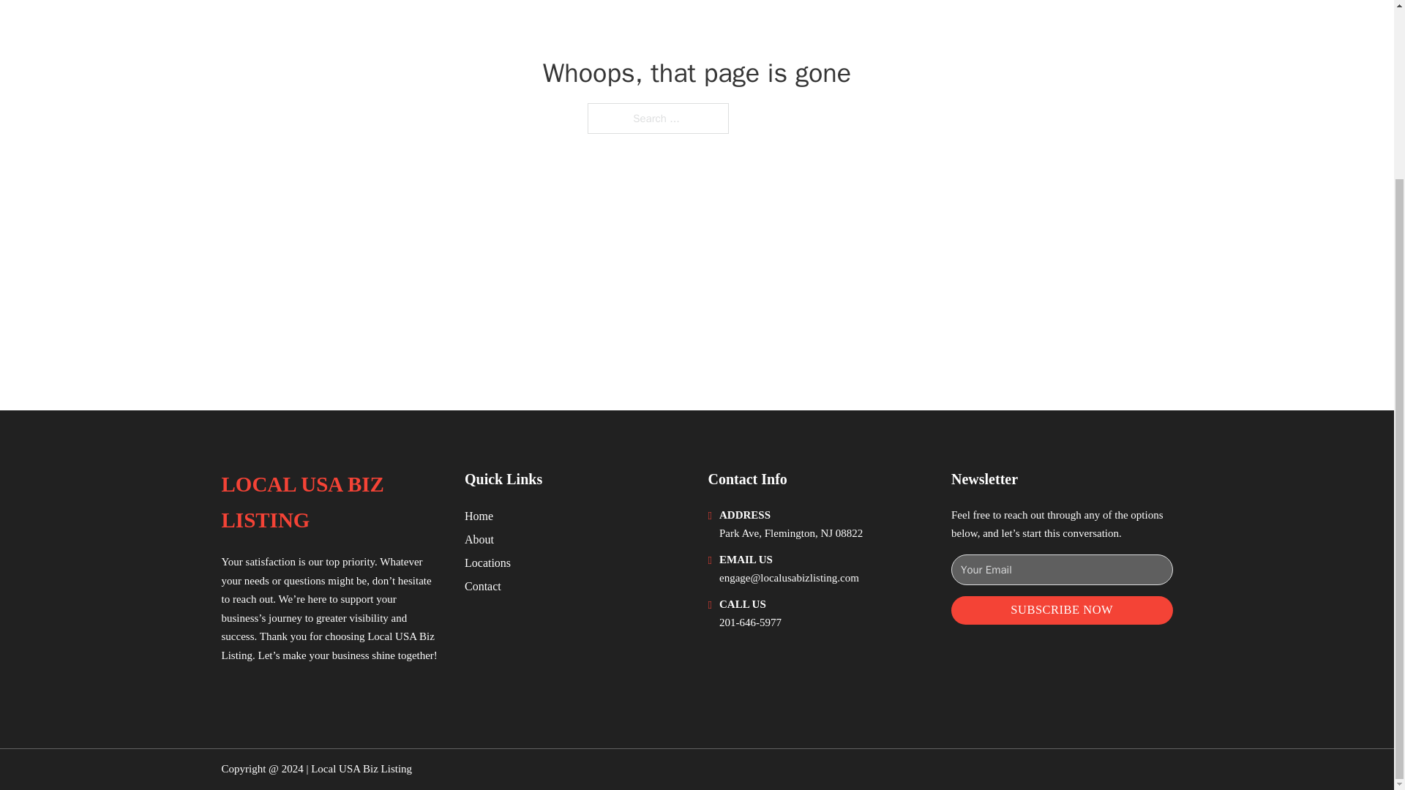 The width and height of the screenshot is (1405, 790). I want to click on Home, so click(479, 516).